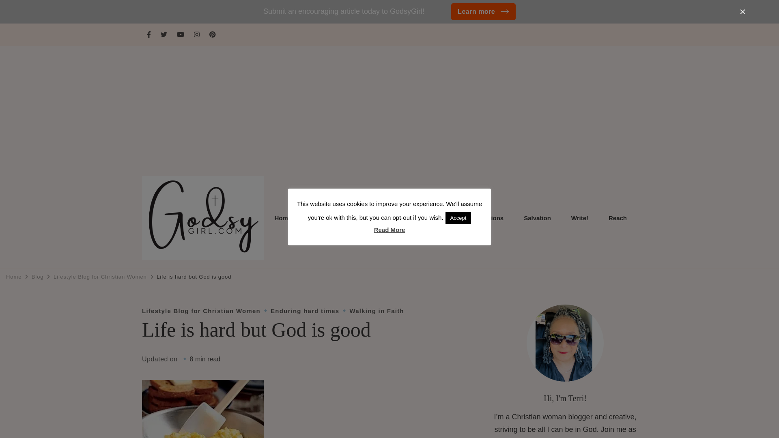  Describe the element at coordinates (483, 11) in the screenshot. I see `Learn more` at that location.